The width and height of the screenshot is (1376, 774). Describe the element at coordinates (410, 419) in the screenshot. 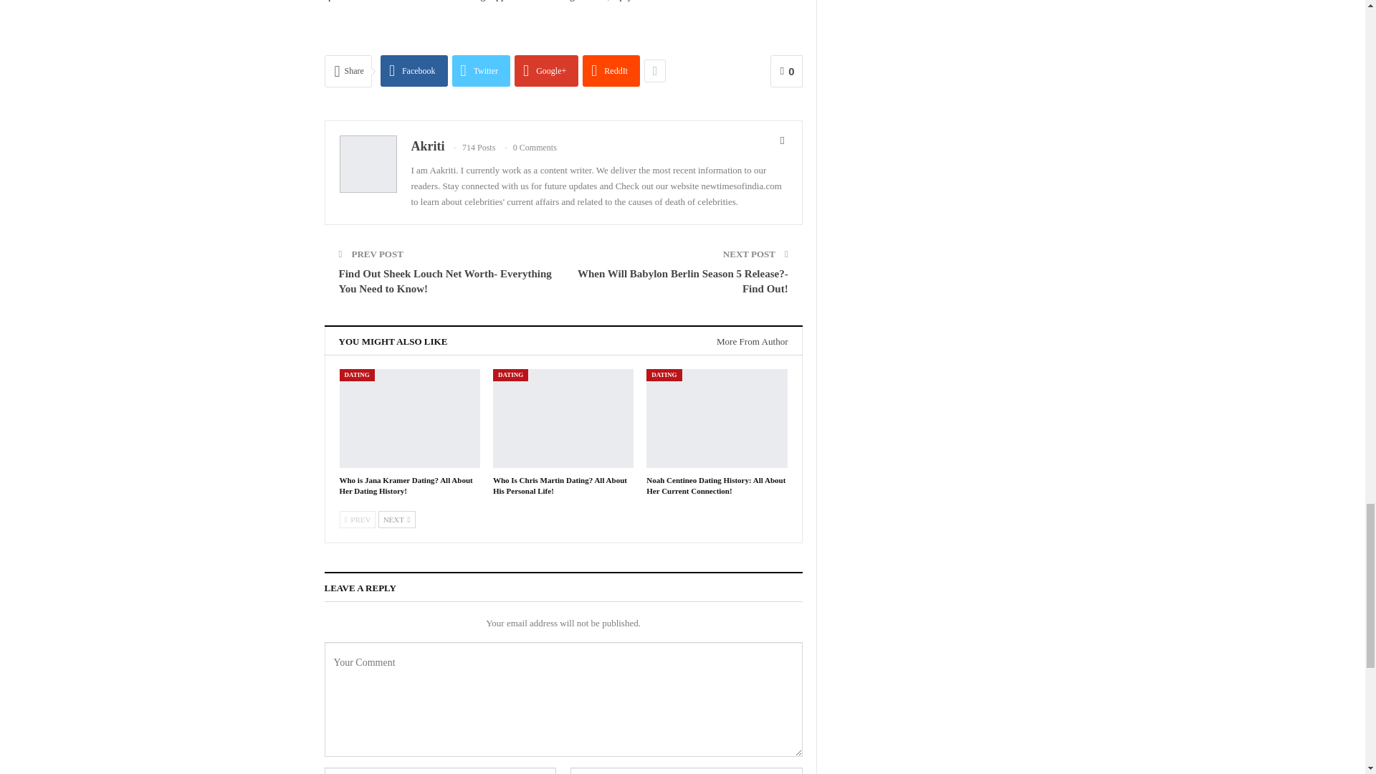

I see `Who is Jana Kramer Dating? All About Her Dating History!` at that location.